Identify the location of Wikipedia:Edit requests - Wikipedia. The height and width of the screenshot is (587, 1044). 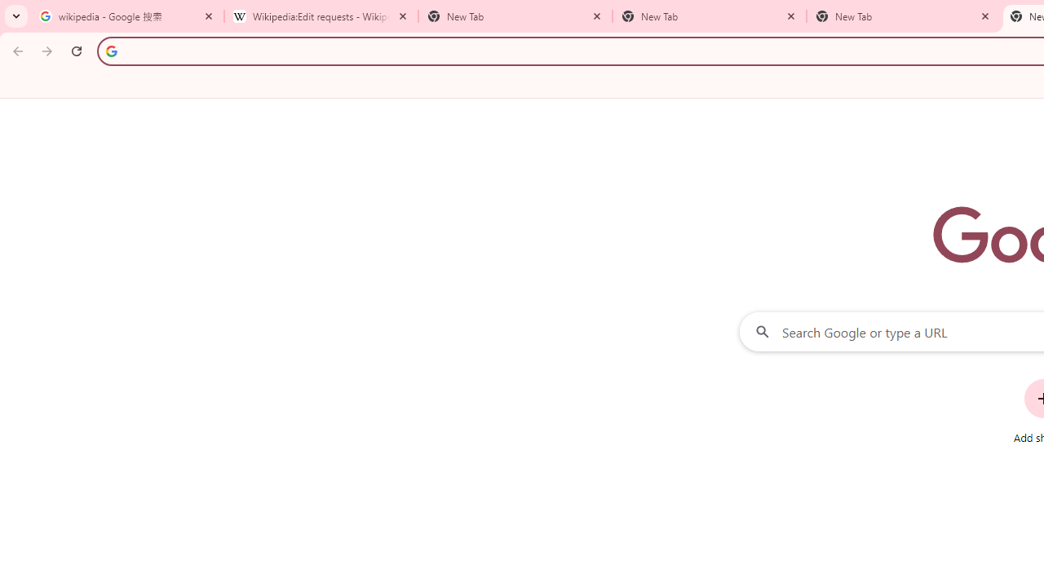
(321, 16).